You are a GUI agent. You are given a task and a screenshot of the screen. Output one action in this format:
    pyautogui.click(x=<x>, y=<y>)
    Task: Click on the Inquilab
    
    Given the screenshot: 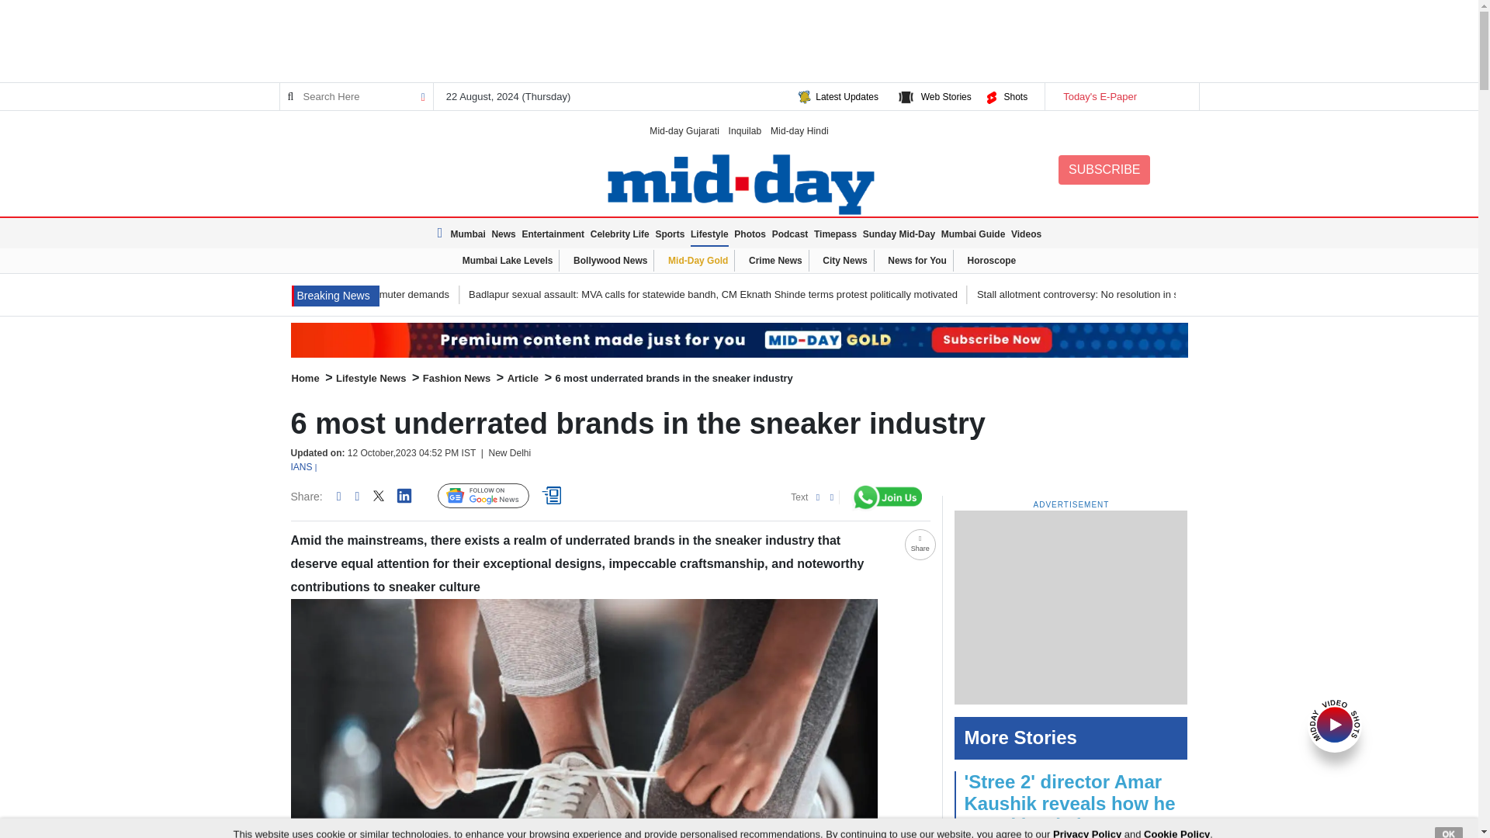 What is the action you would take?
    pyautogui.click(x=745, y=130)
    